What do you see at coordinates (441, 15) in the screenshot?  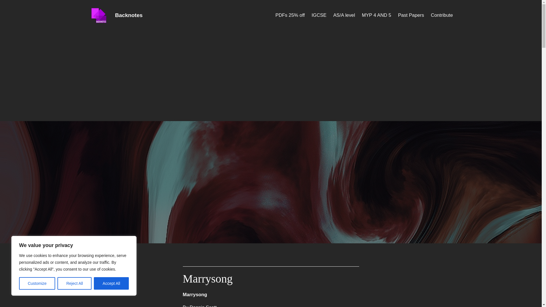 I see `Contribute` at bounding box center [441, 15].